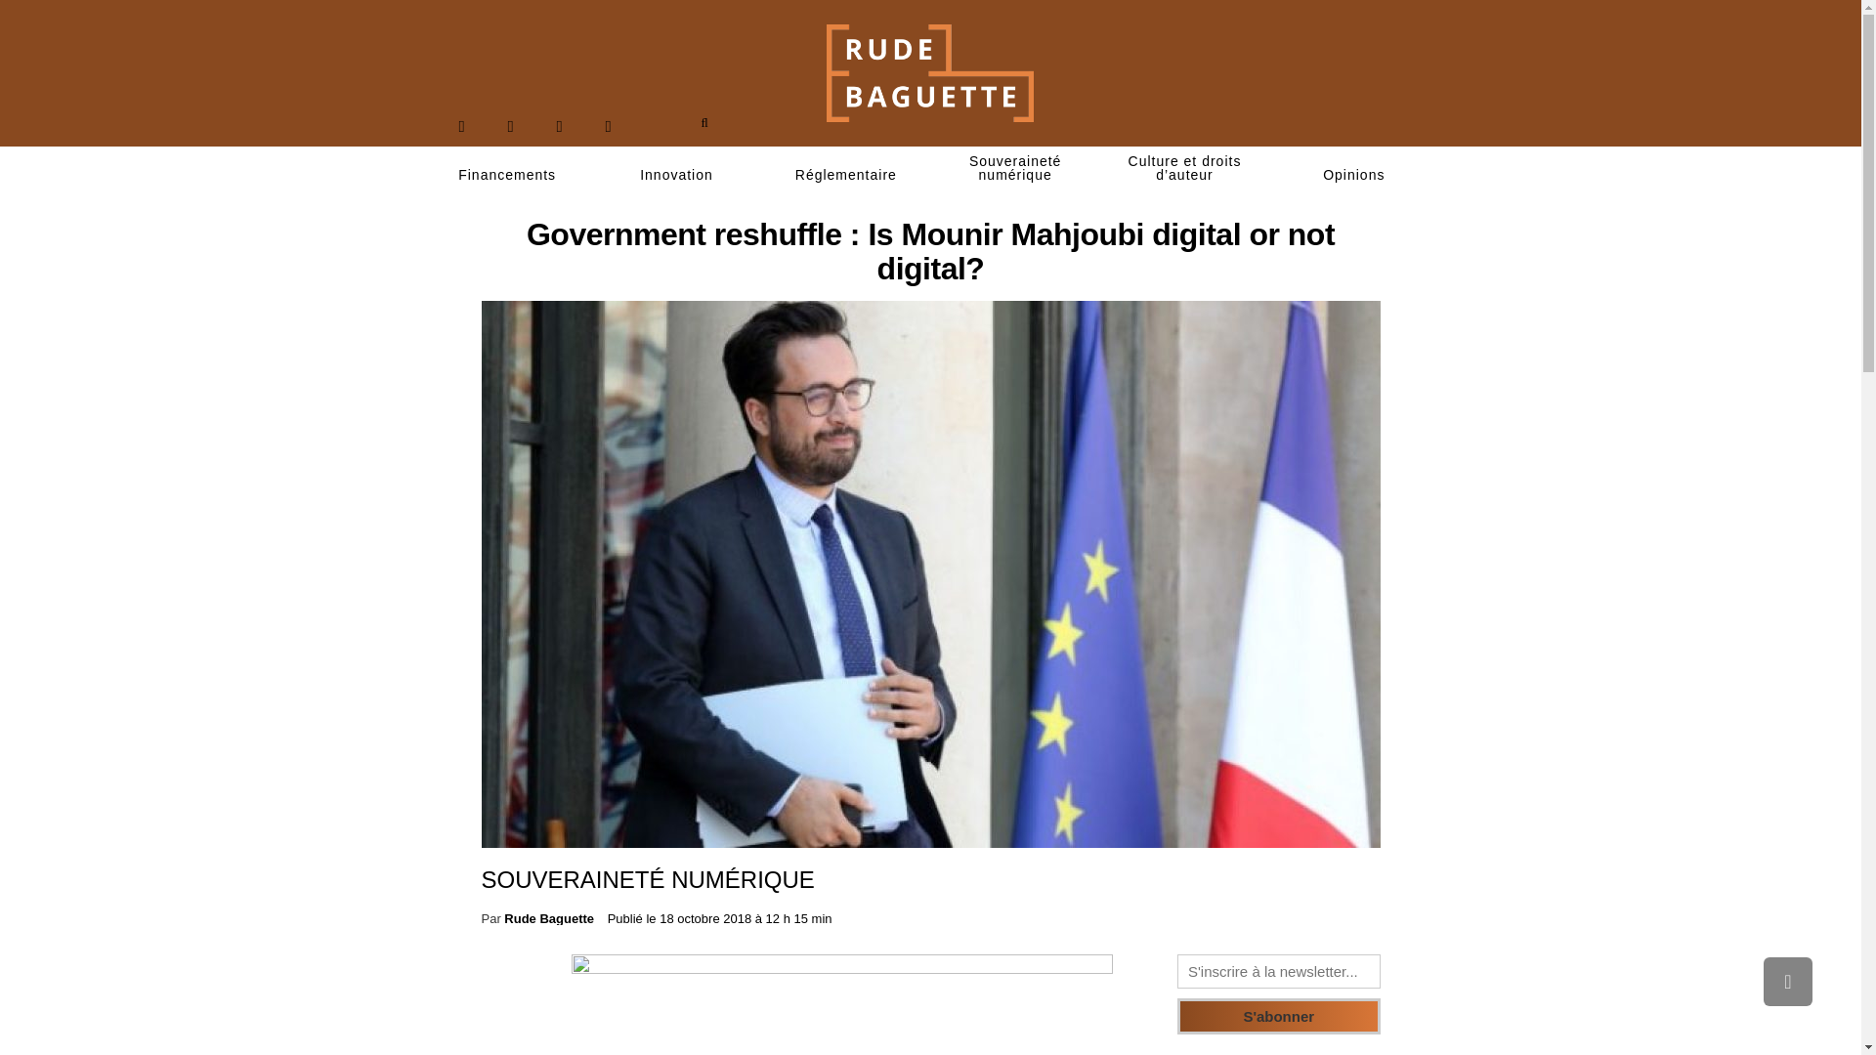  What do you see at coordinates (559, 126) in the screenshot?
I see `LinkedIn` at bounding box center [559, 126].